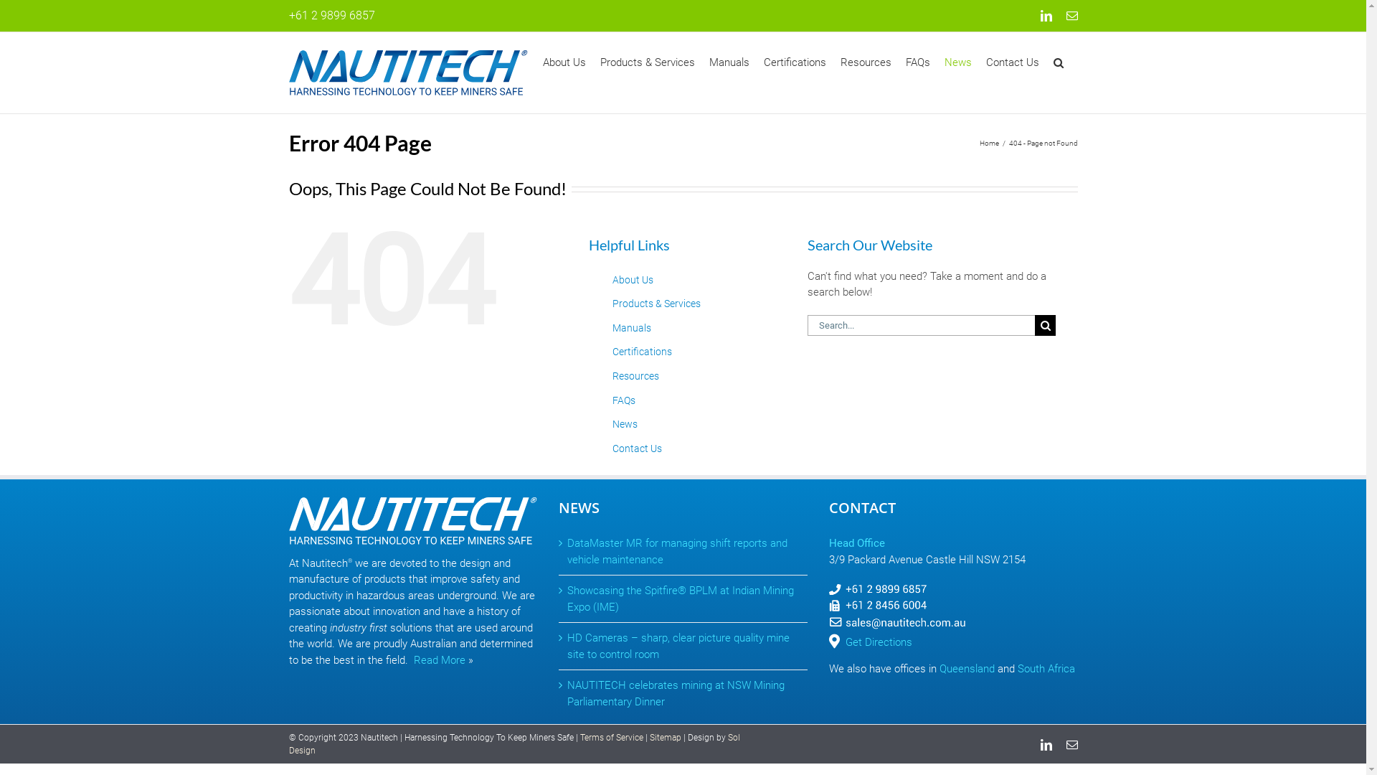  What do you see at coordinates (1071, 16) in the screenshot?
I see `Email` at bounding box center [1071, 16].